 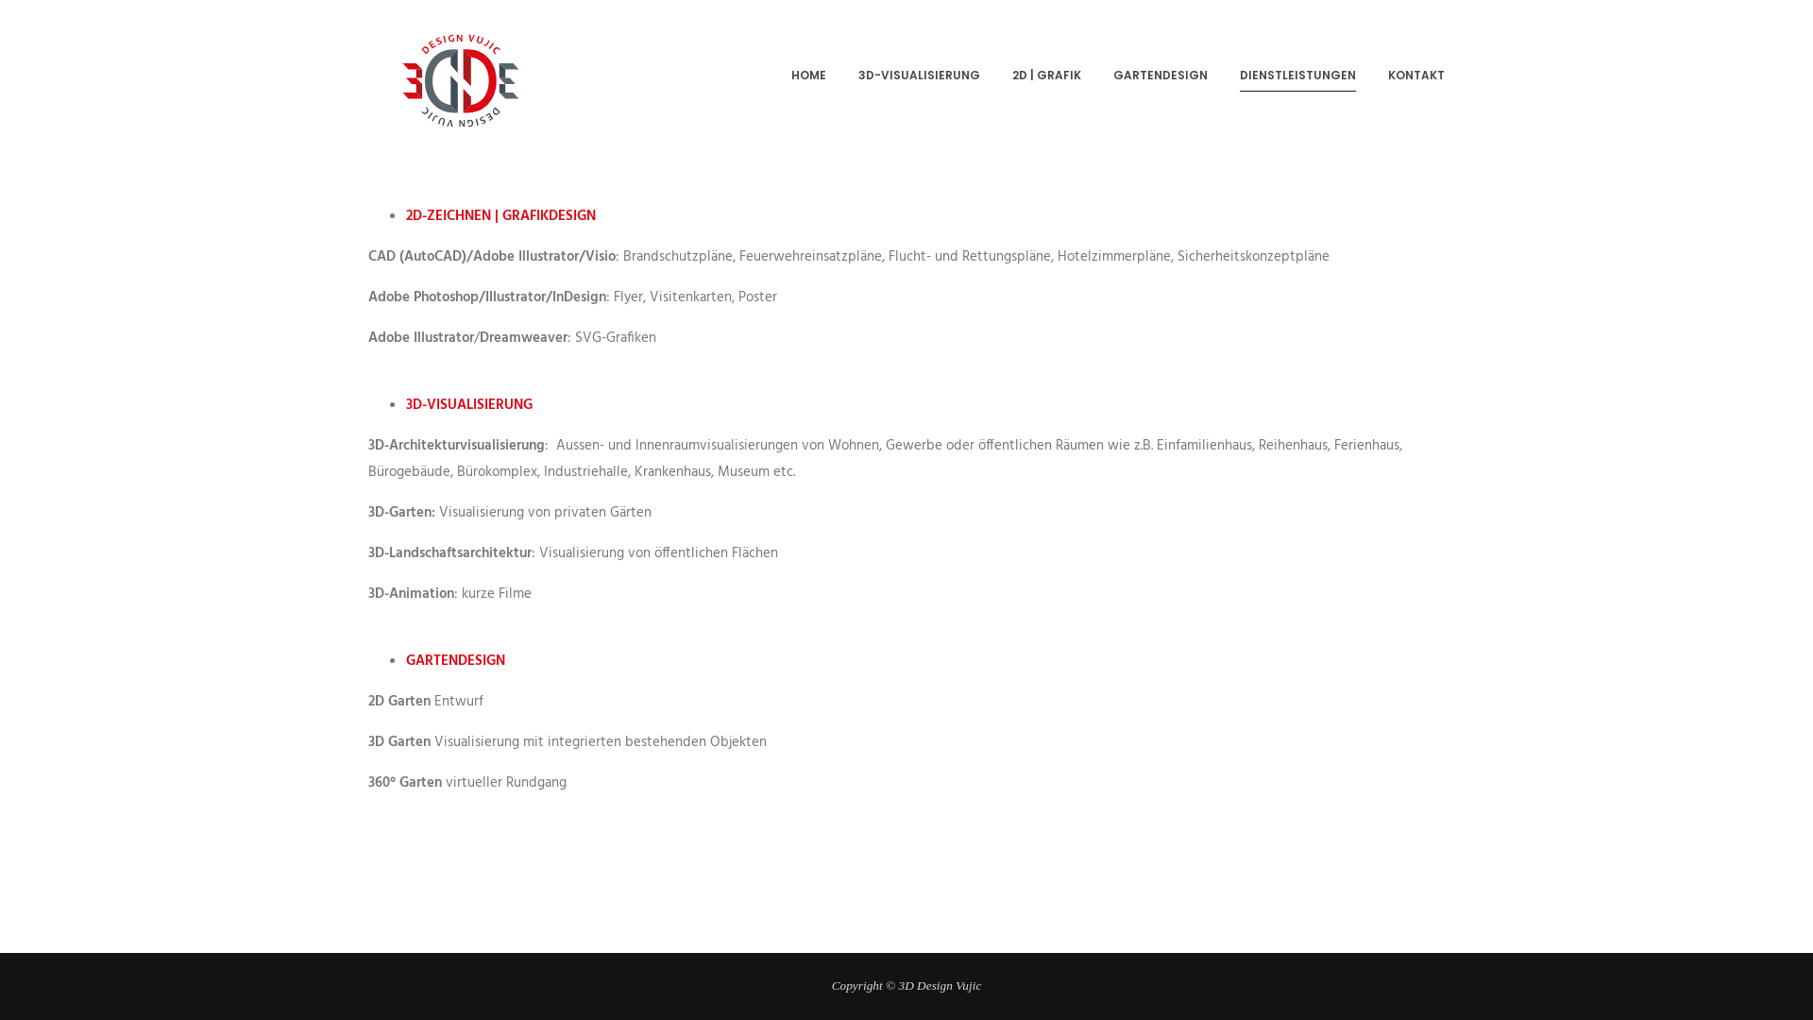 I want to click on HOME, so click(x=808, y=76).